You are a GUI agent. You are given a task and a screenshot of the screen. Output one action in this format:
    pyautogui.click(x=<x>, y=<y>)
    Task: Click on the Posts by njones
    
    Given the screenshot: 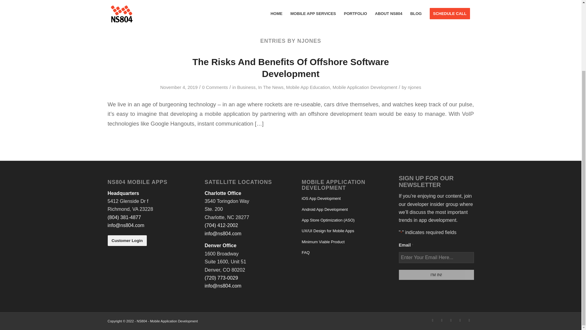 What is the action you would take?
    pyautogui.click(x=414, y=87)
    